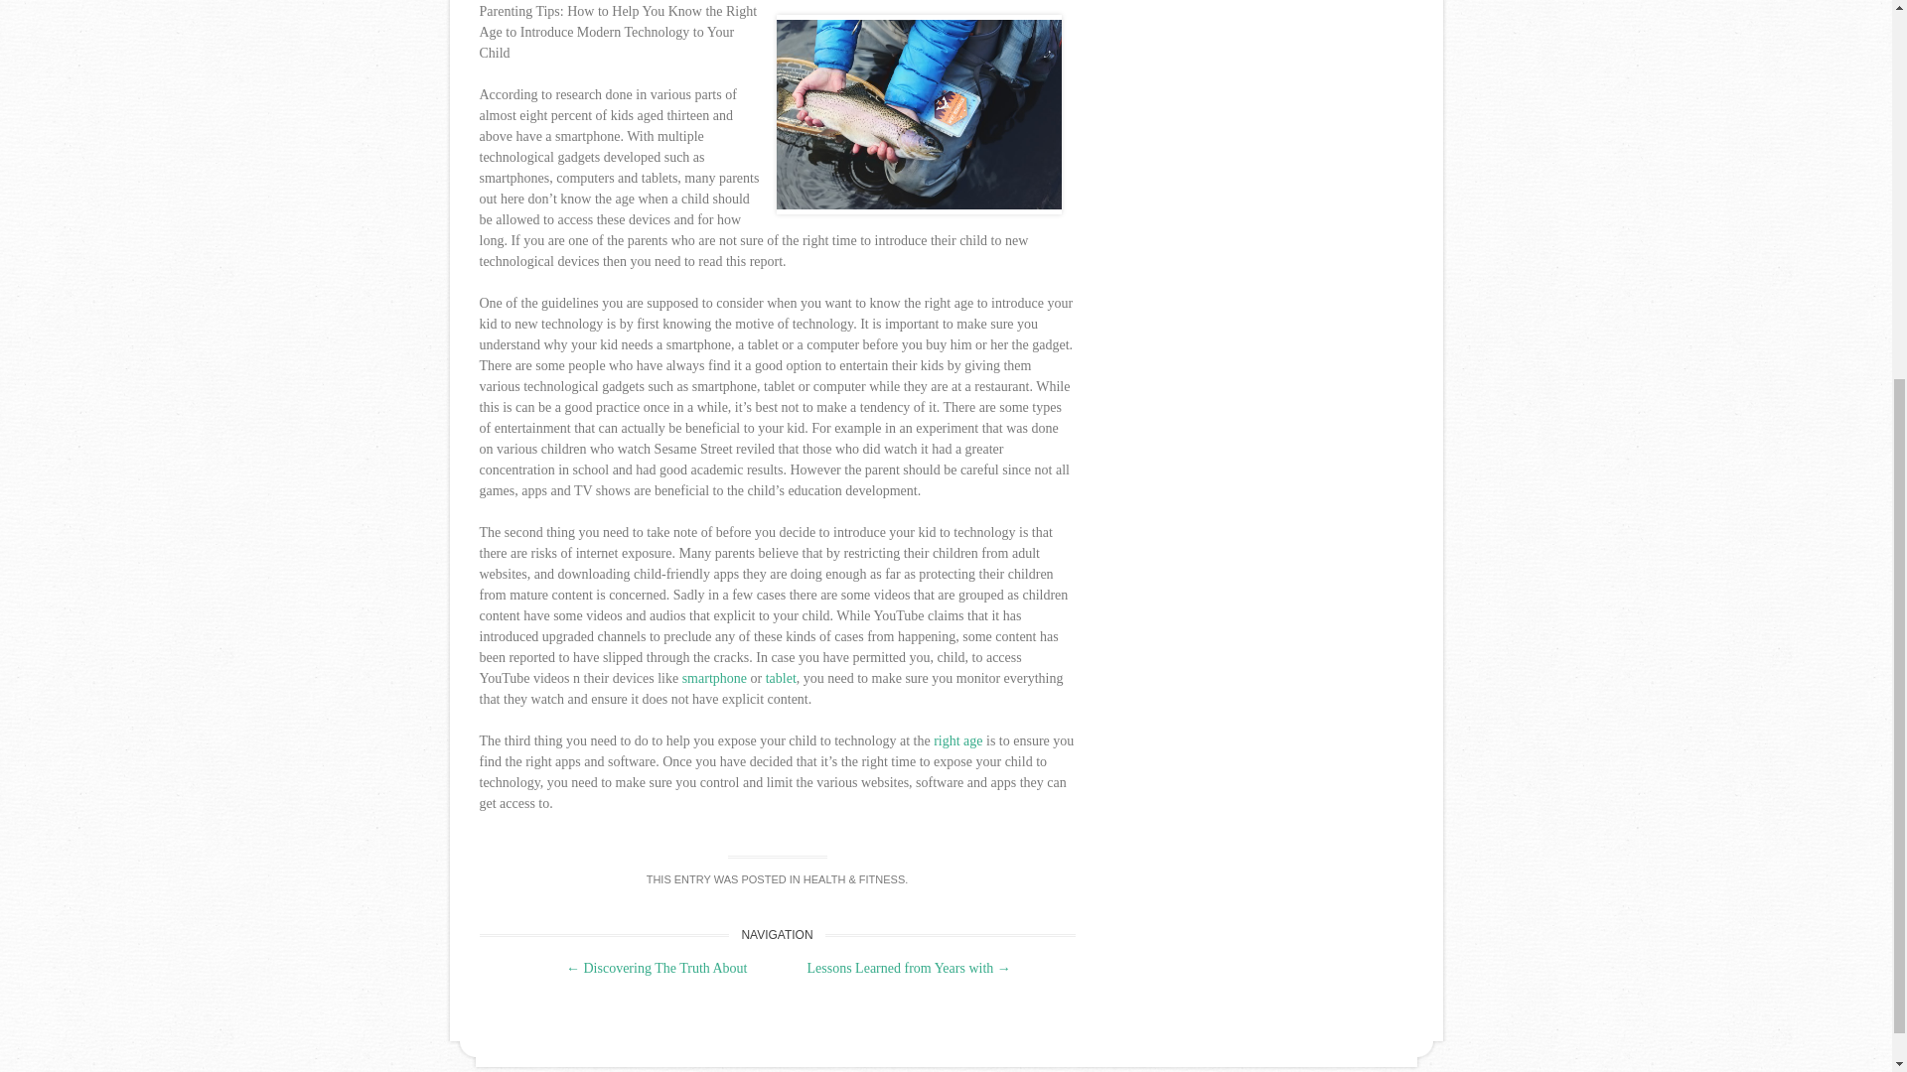  What do you see at coordinates (715, 677) in the screenshot?
I see `smartphone` at bounding box center [715, 677].